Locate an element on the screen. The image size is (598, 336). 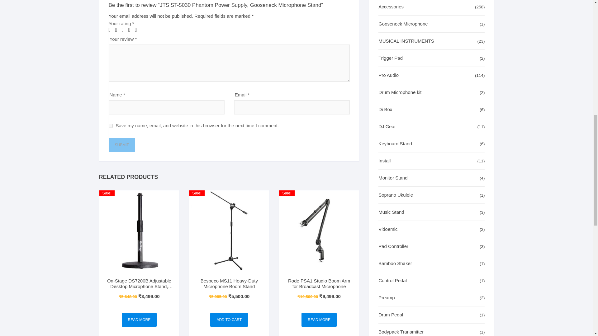
Submit is located at coordinates (121, 145).